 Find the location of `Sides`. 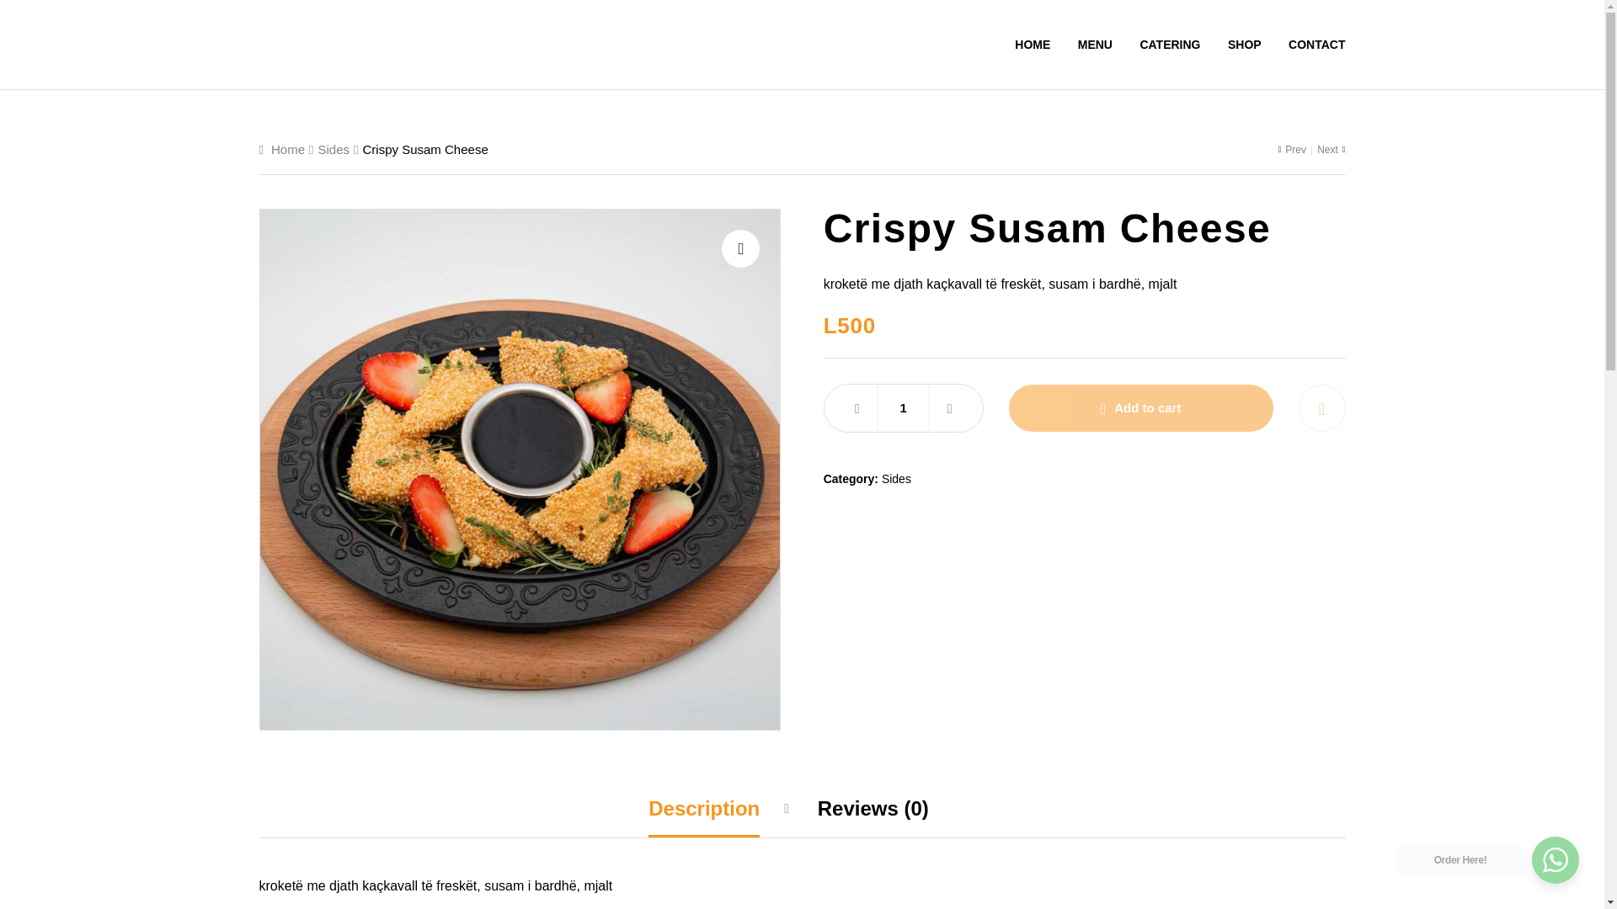

Sides is located at coordinates (896, 478).